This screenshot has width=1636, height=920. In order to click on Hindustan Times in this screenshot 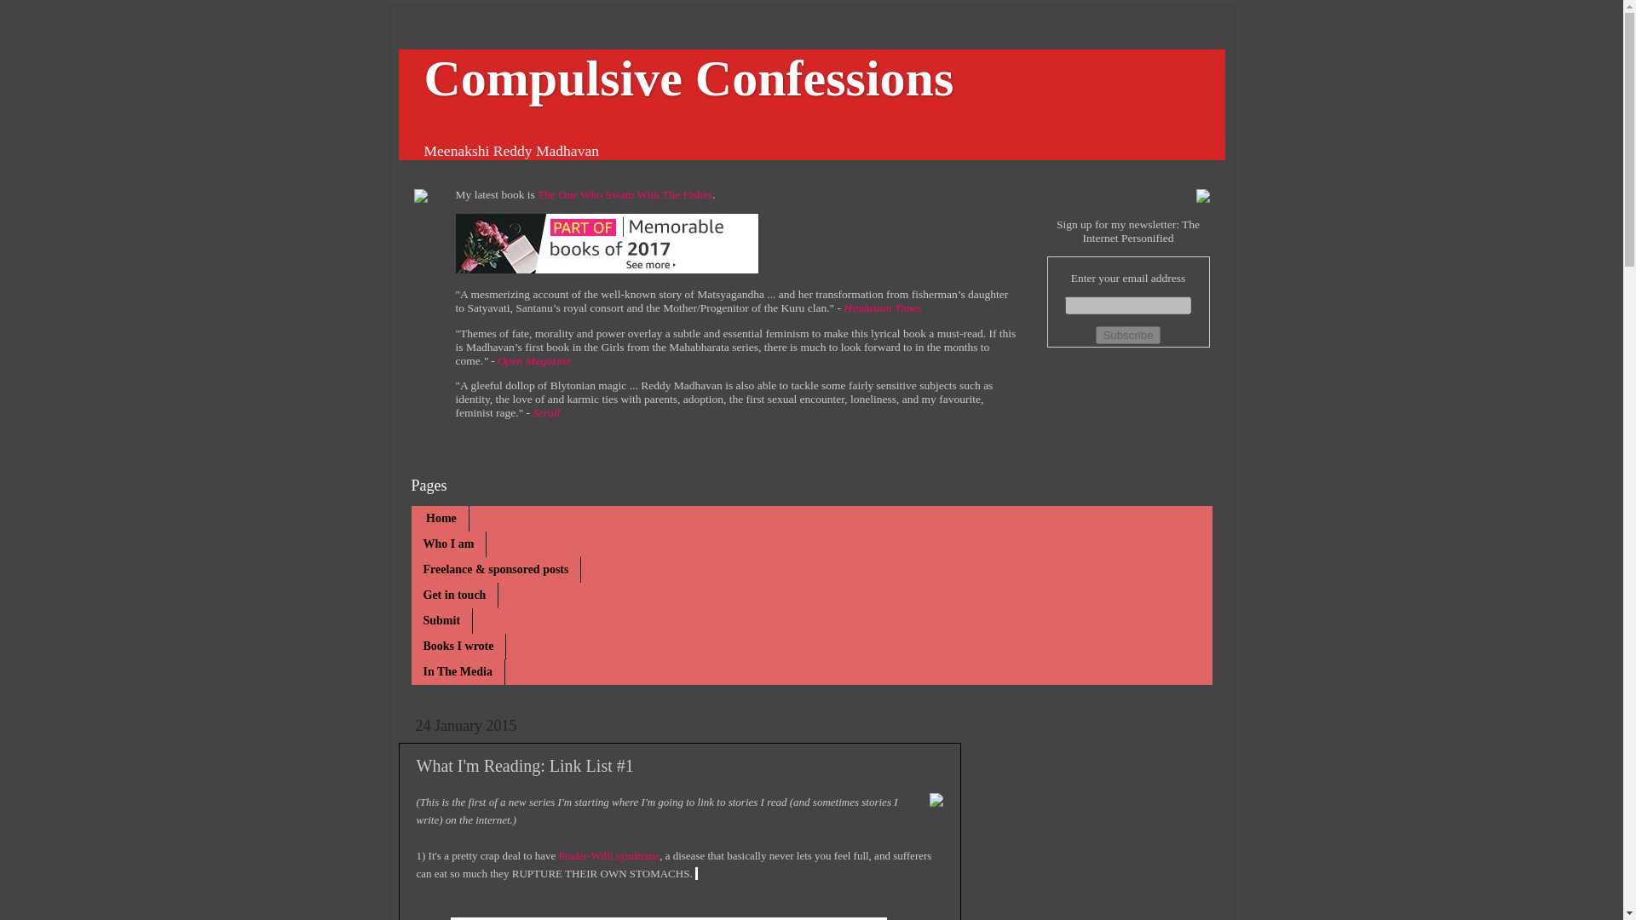, I will do `click(882, 308)`.